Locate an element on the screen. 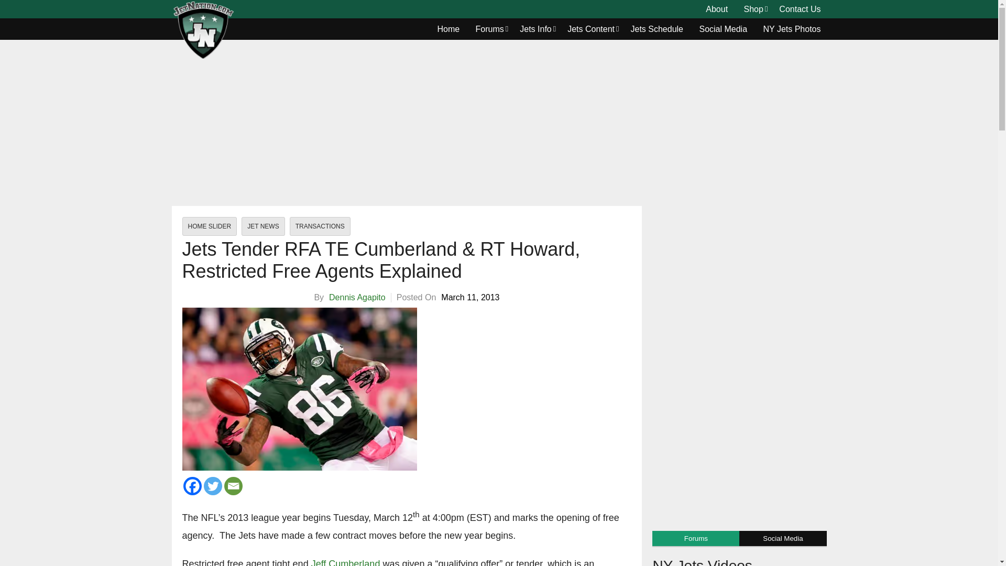 This screenshot has height=566, width=1006. Shop is located at coordinates (753, 9).